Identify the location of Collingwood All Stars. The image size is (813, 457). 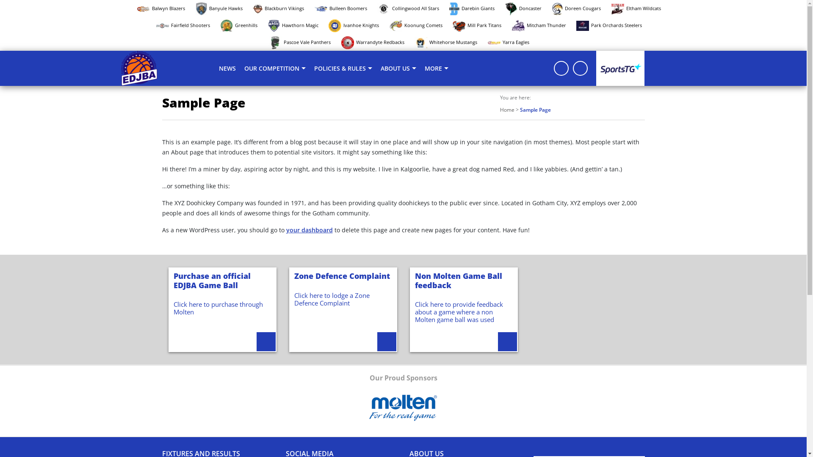
(412, 8).